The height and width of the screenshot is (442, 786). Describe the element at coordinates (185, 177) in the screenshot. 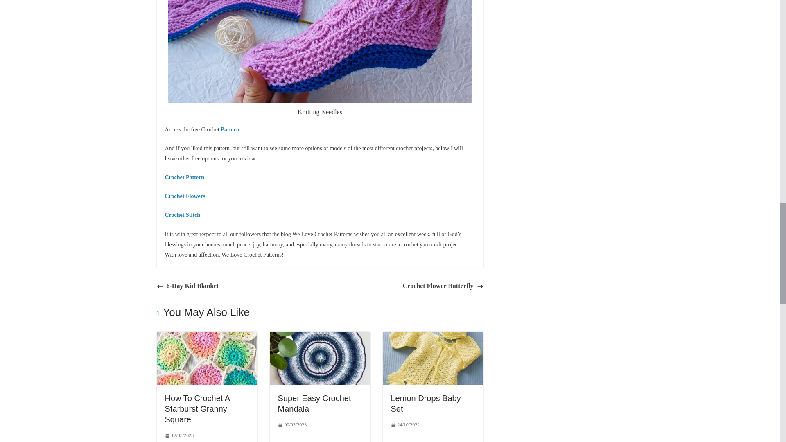

I see `Crochet Pattern ` at that location.